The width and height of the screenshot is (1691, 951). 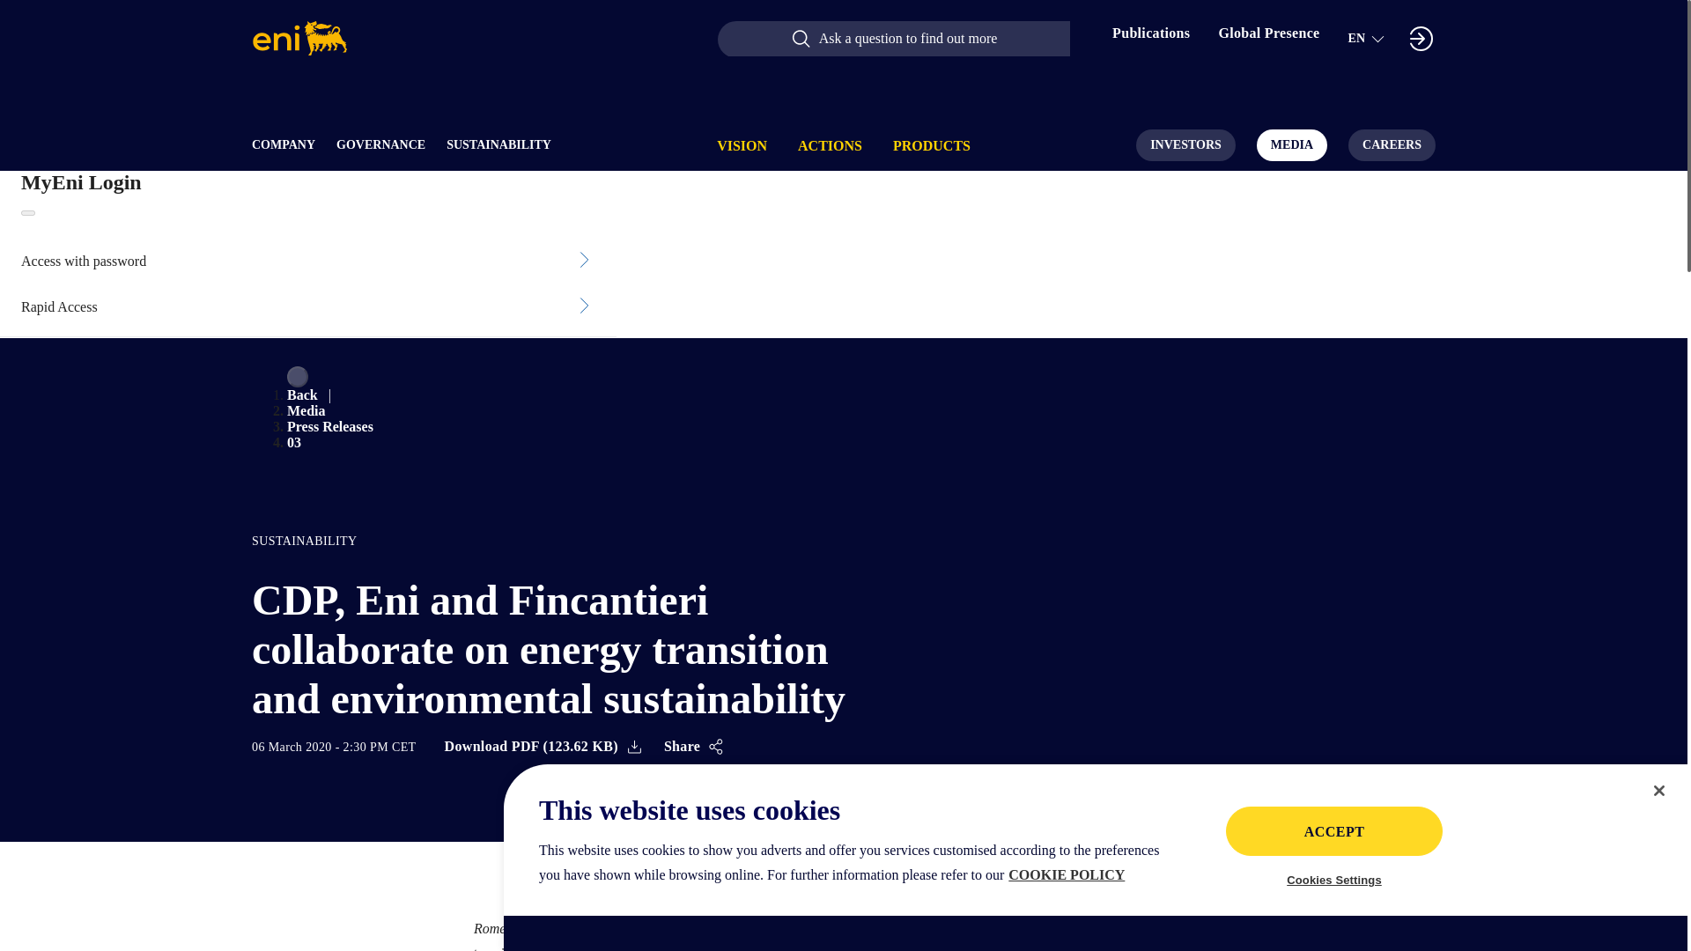 What do you see at coordinates (294, 442) in the screenshot?
I see `03` at bounding box center [294, 442].